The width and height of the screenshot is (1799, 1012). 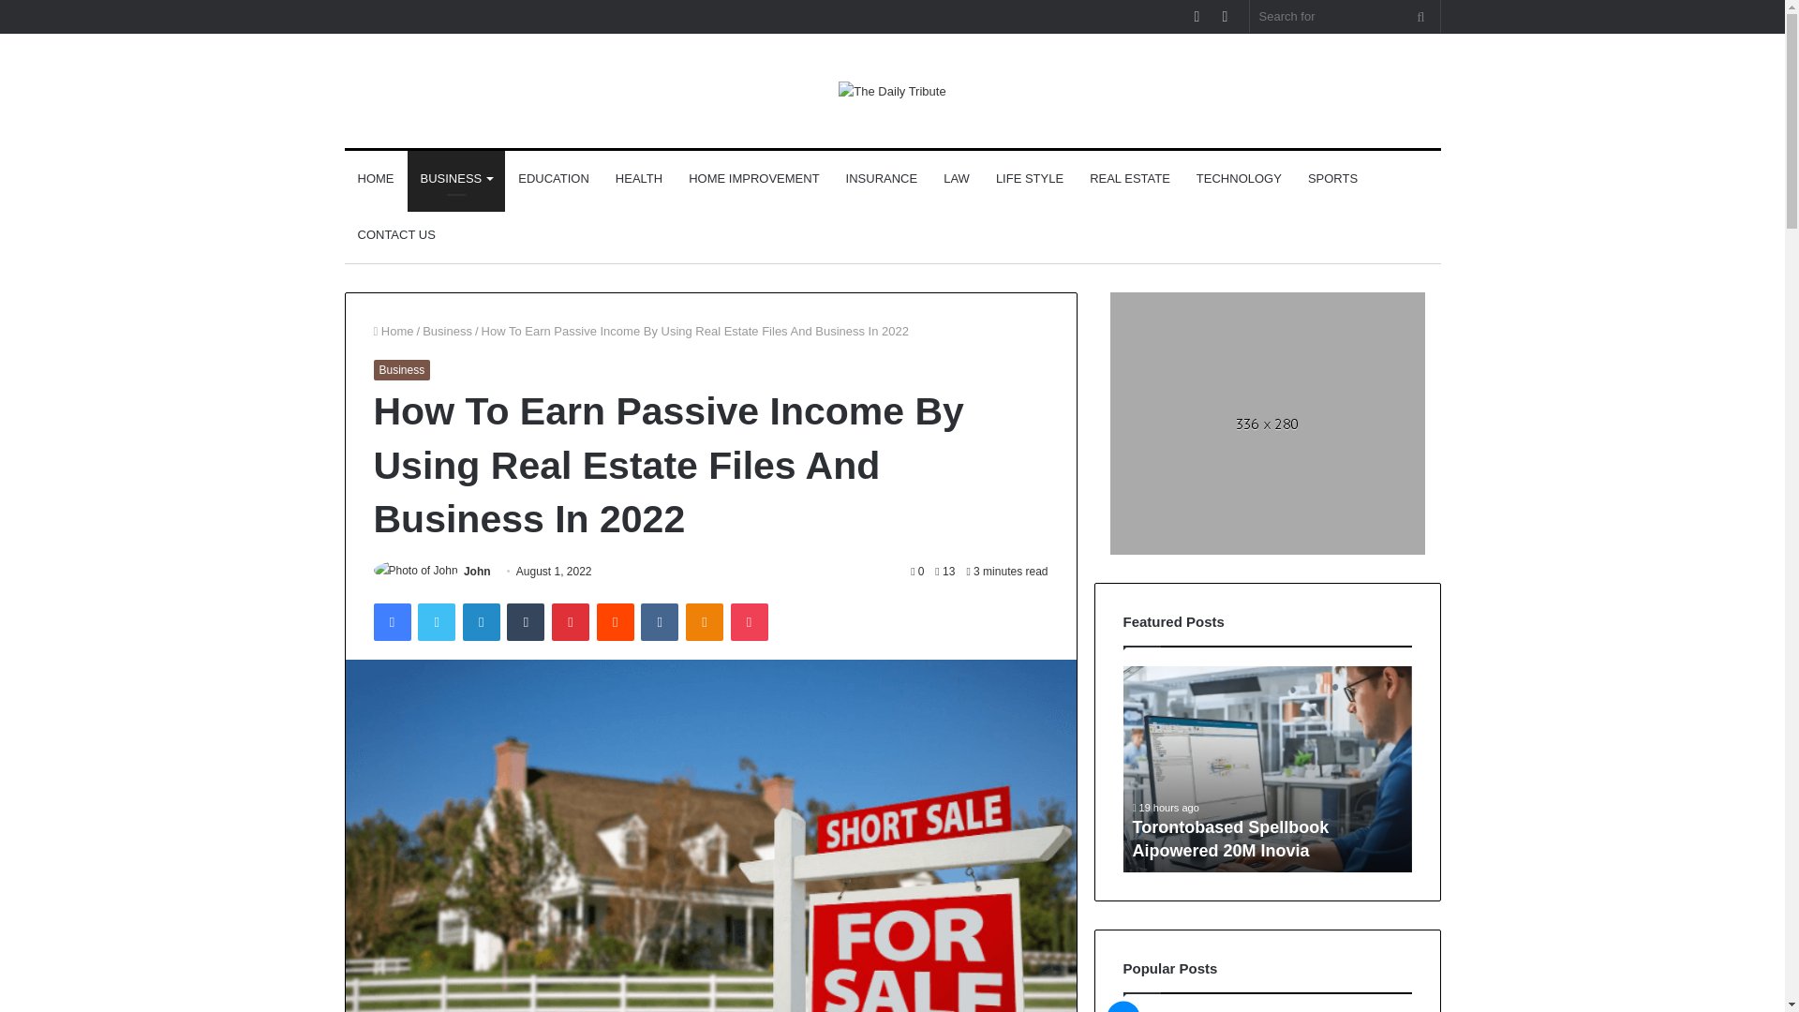 What do you see at coordinates (436, 621) in the screenshot?
I see `Twitter` at bounding box center [436, 621].